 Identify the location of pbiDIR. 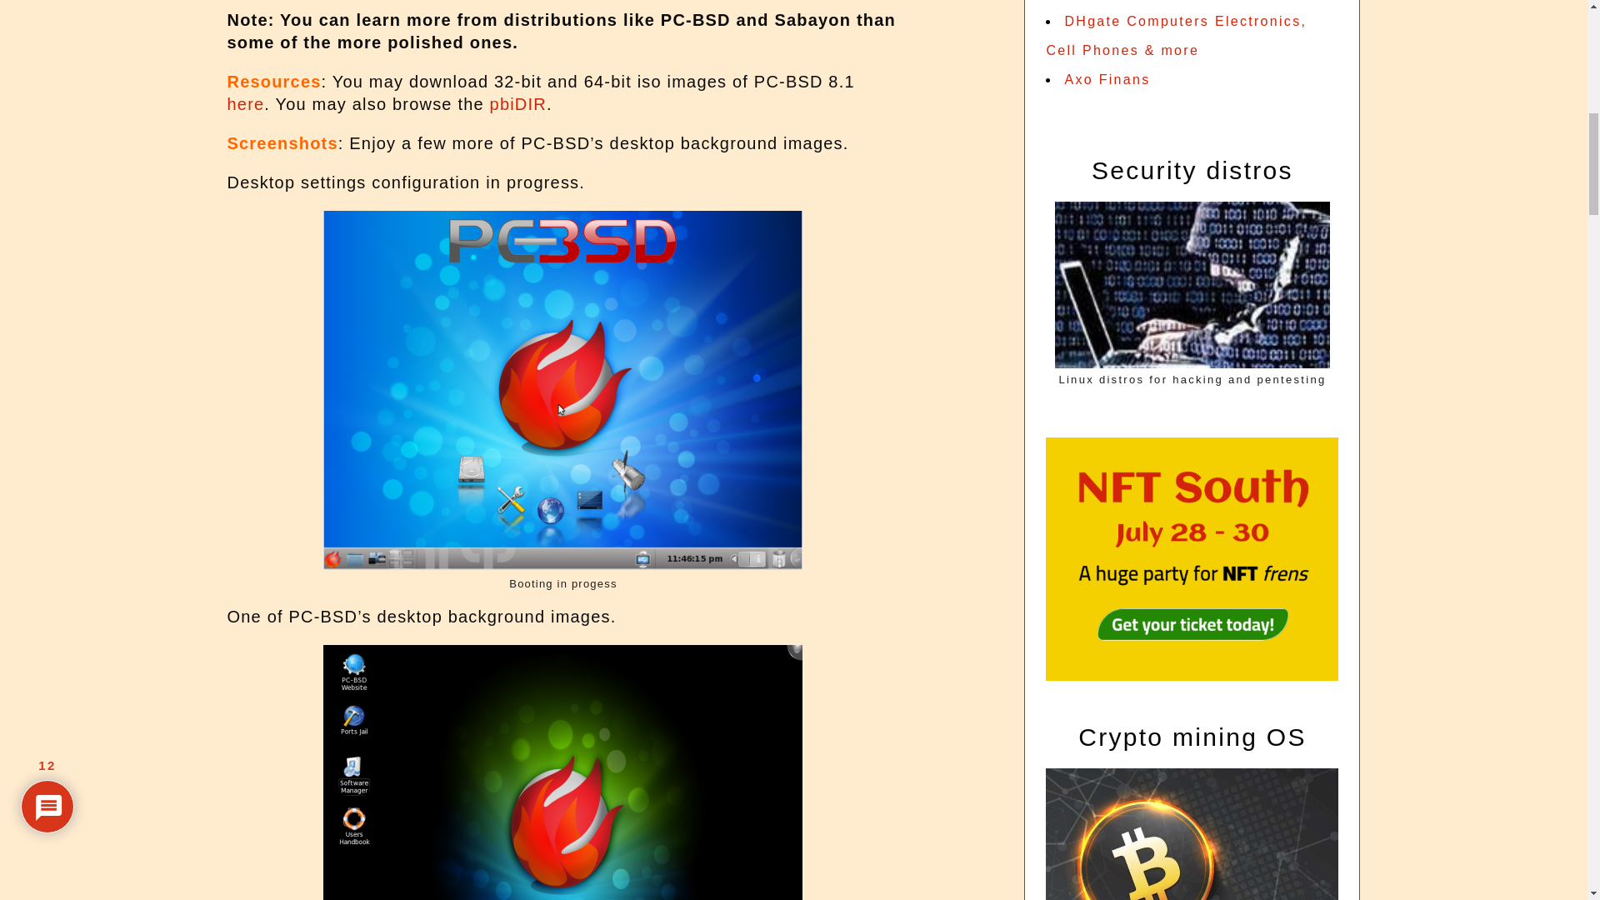
(518, 104).